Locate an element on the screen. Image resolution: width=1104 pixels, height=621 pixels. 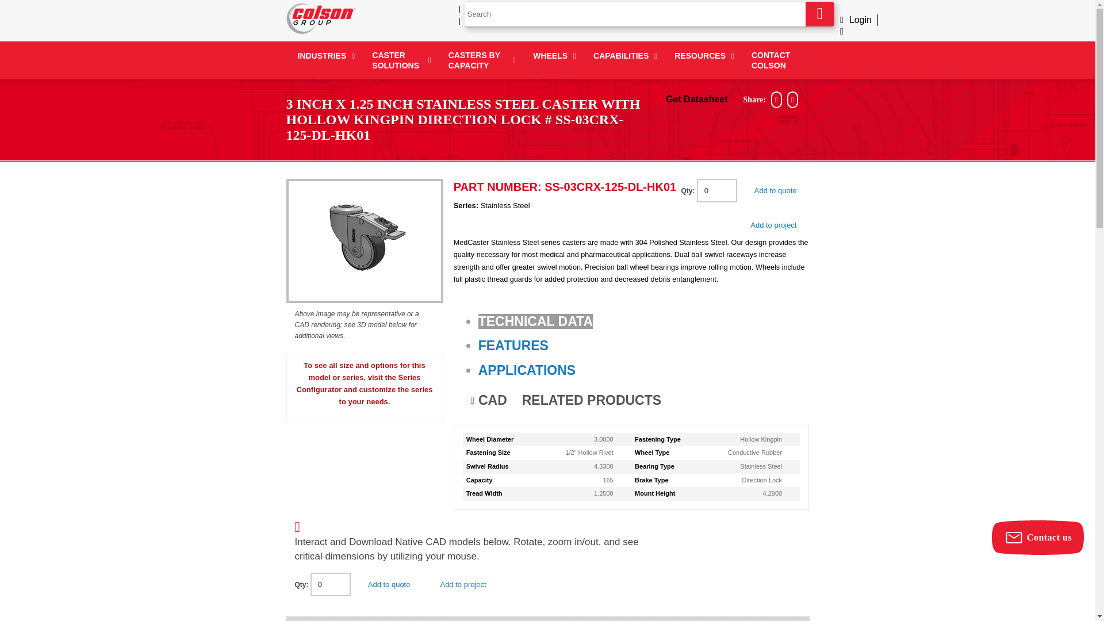
Login is located at coordinates (856, 20).